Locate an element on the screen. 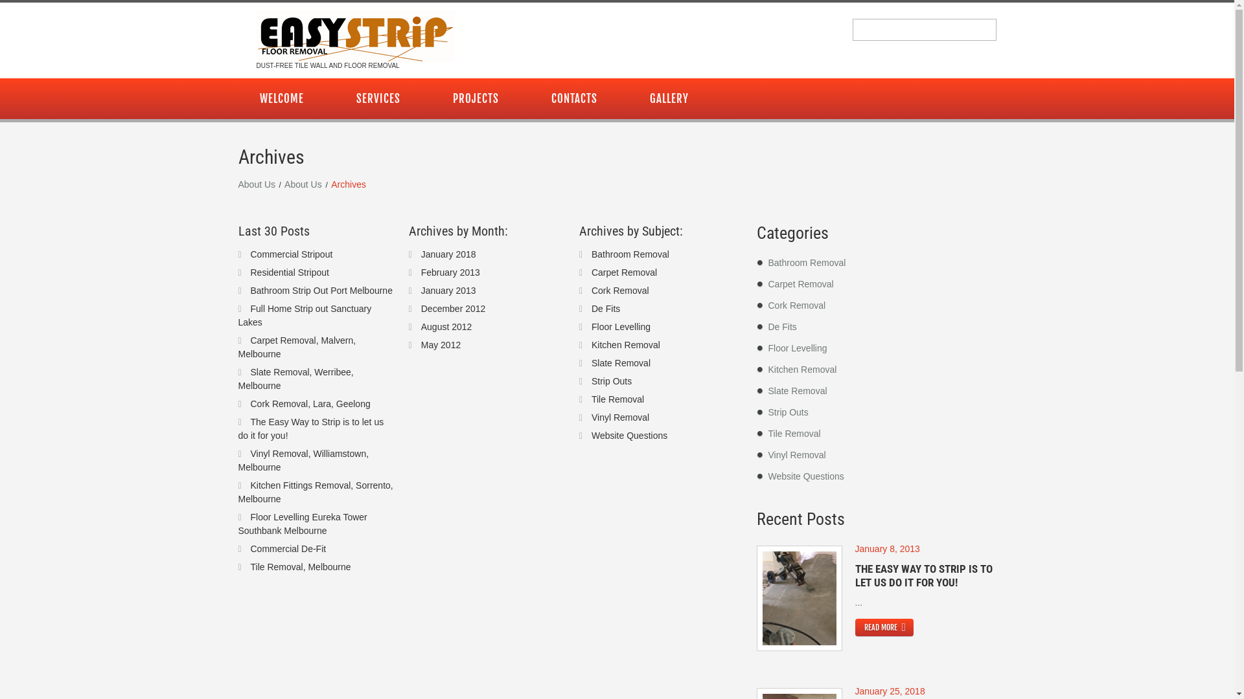 This screenshot has height=699, width=1244. Bathroom Removal is located at coordinates (807, 263).